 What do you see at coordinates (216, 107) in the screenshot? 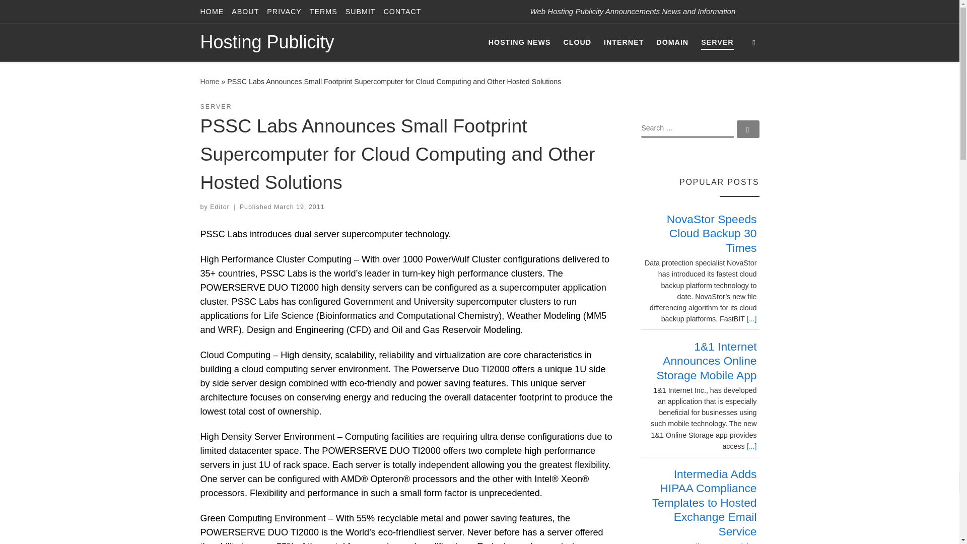
I see `View all posts in Server` at bounding box center [216, 107].